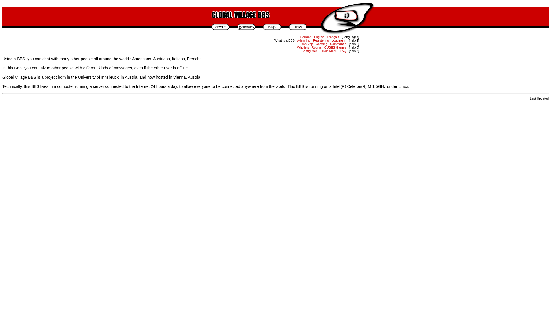 The height and width of the screenshot is (310, 551). What do you see at coordinates (305, 37) in the screenshot?
I see `German` at bounding box center [305, 37].